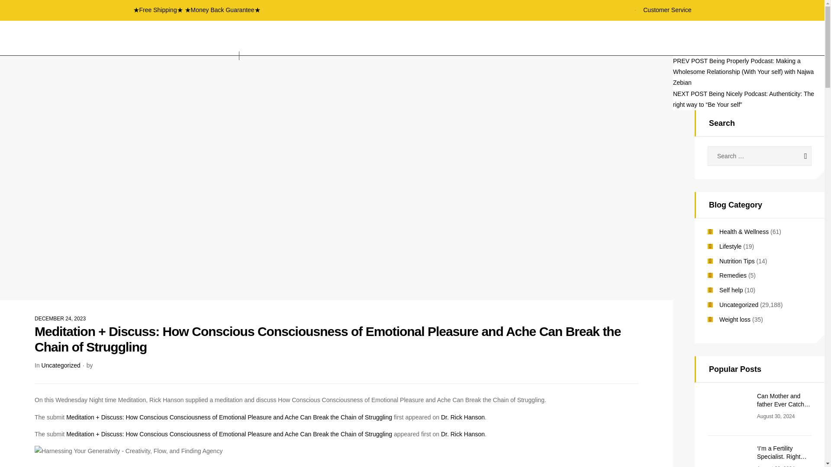  Describe the element at coordinates (463, 434) in the screenshot. I see `Dr. Rick Hanson` at that location.